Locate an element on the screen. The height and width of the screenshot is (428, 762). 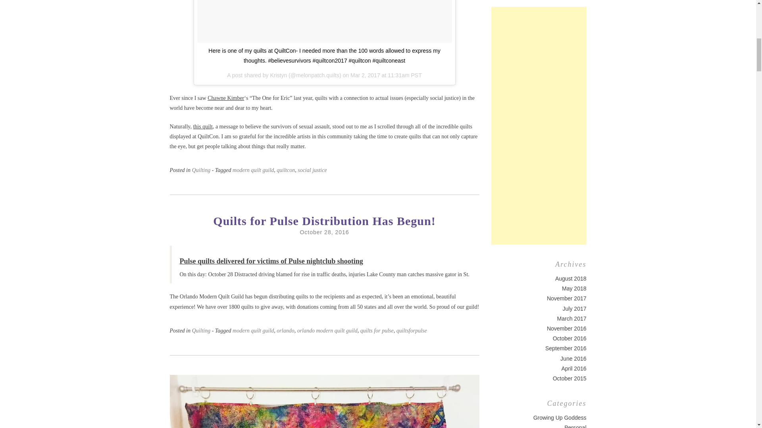
this quilt is located at coordinates (202, 127).